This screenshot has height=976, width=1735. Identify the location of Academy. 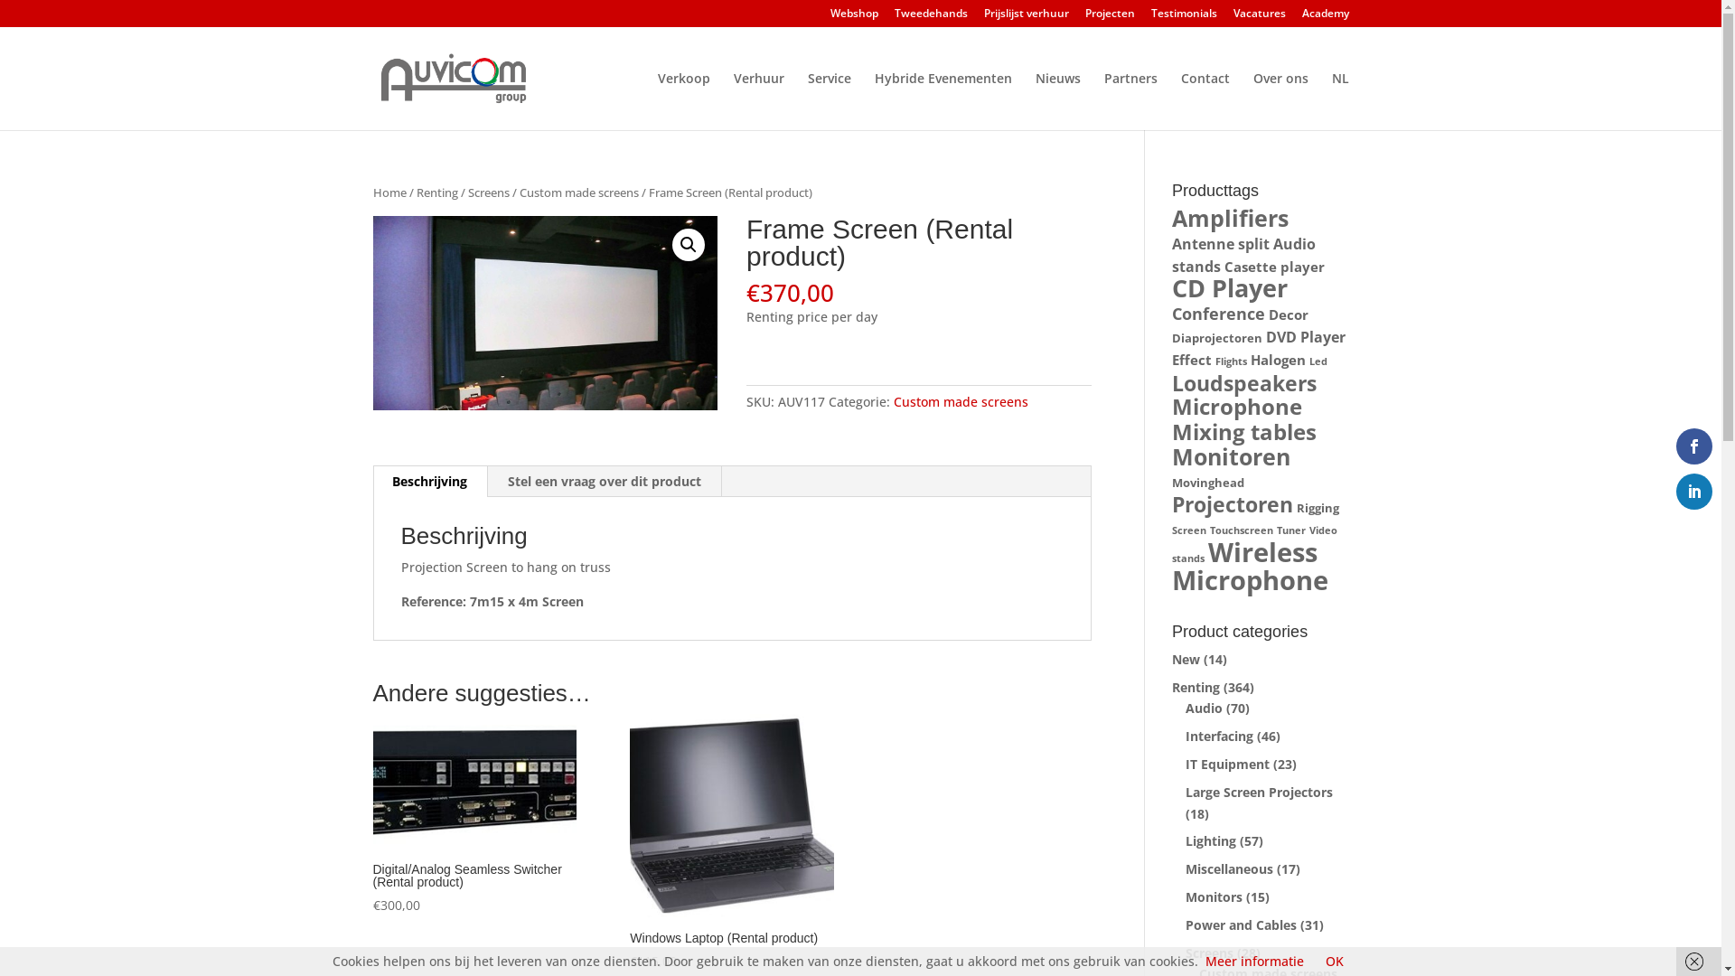
(1325, 18).